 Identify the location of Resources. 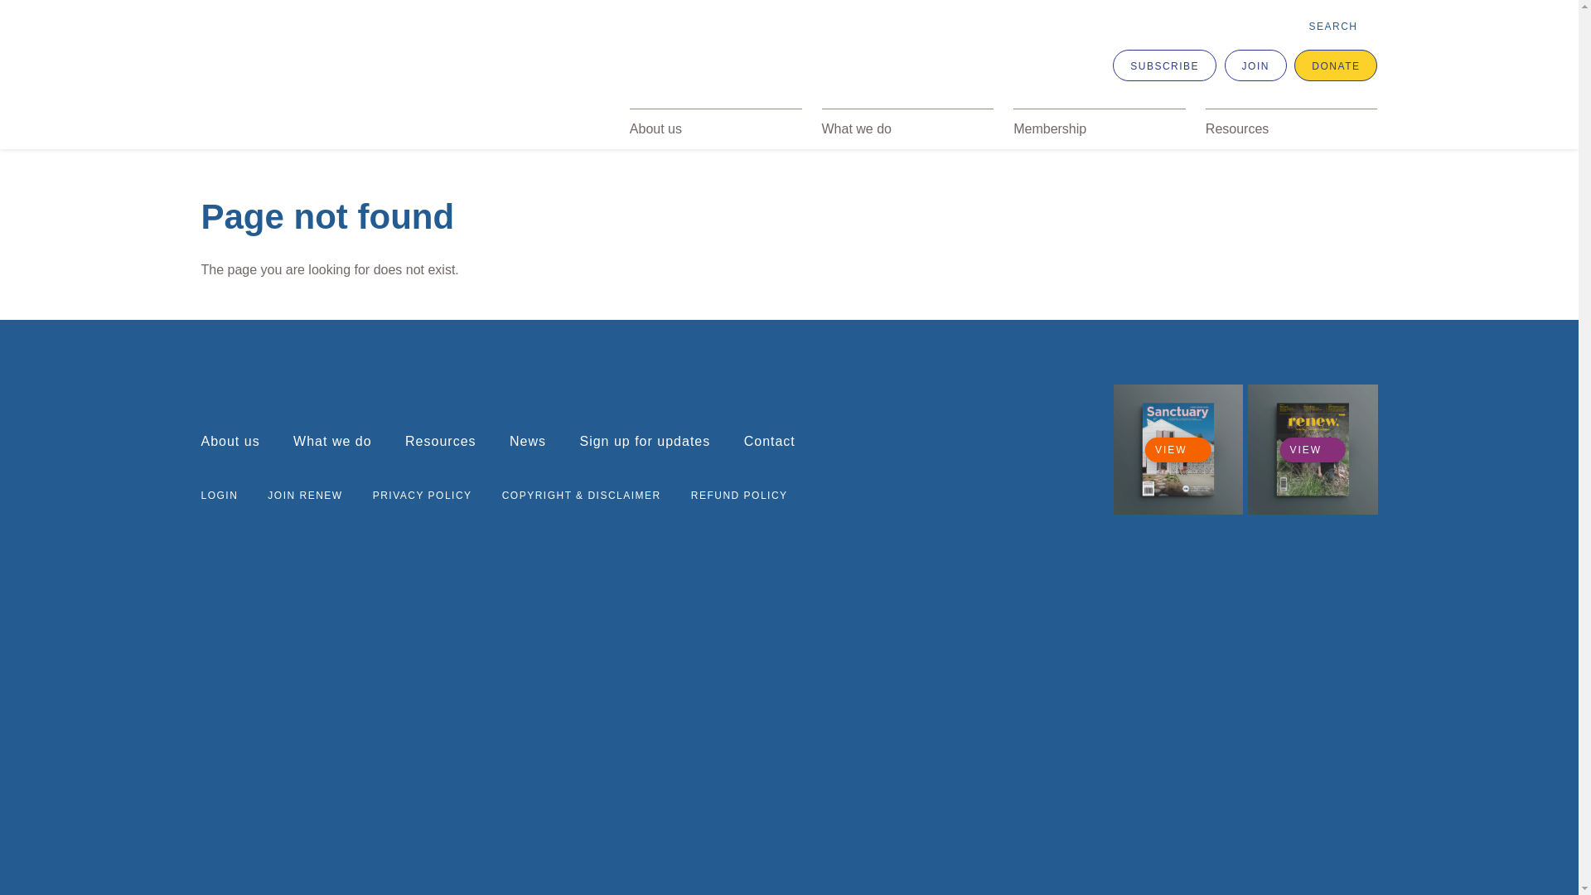
(1292, 129).